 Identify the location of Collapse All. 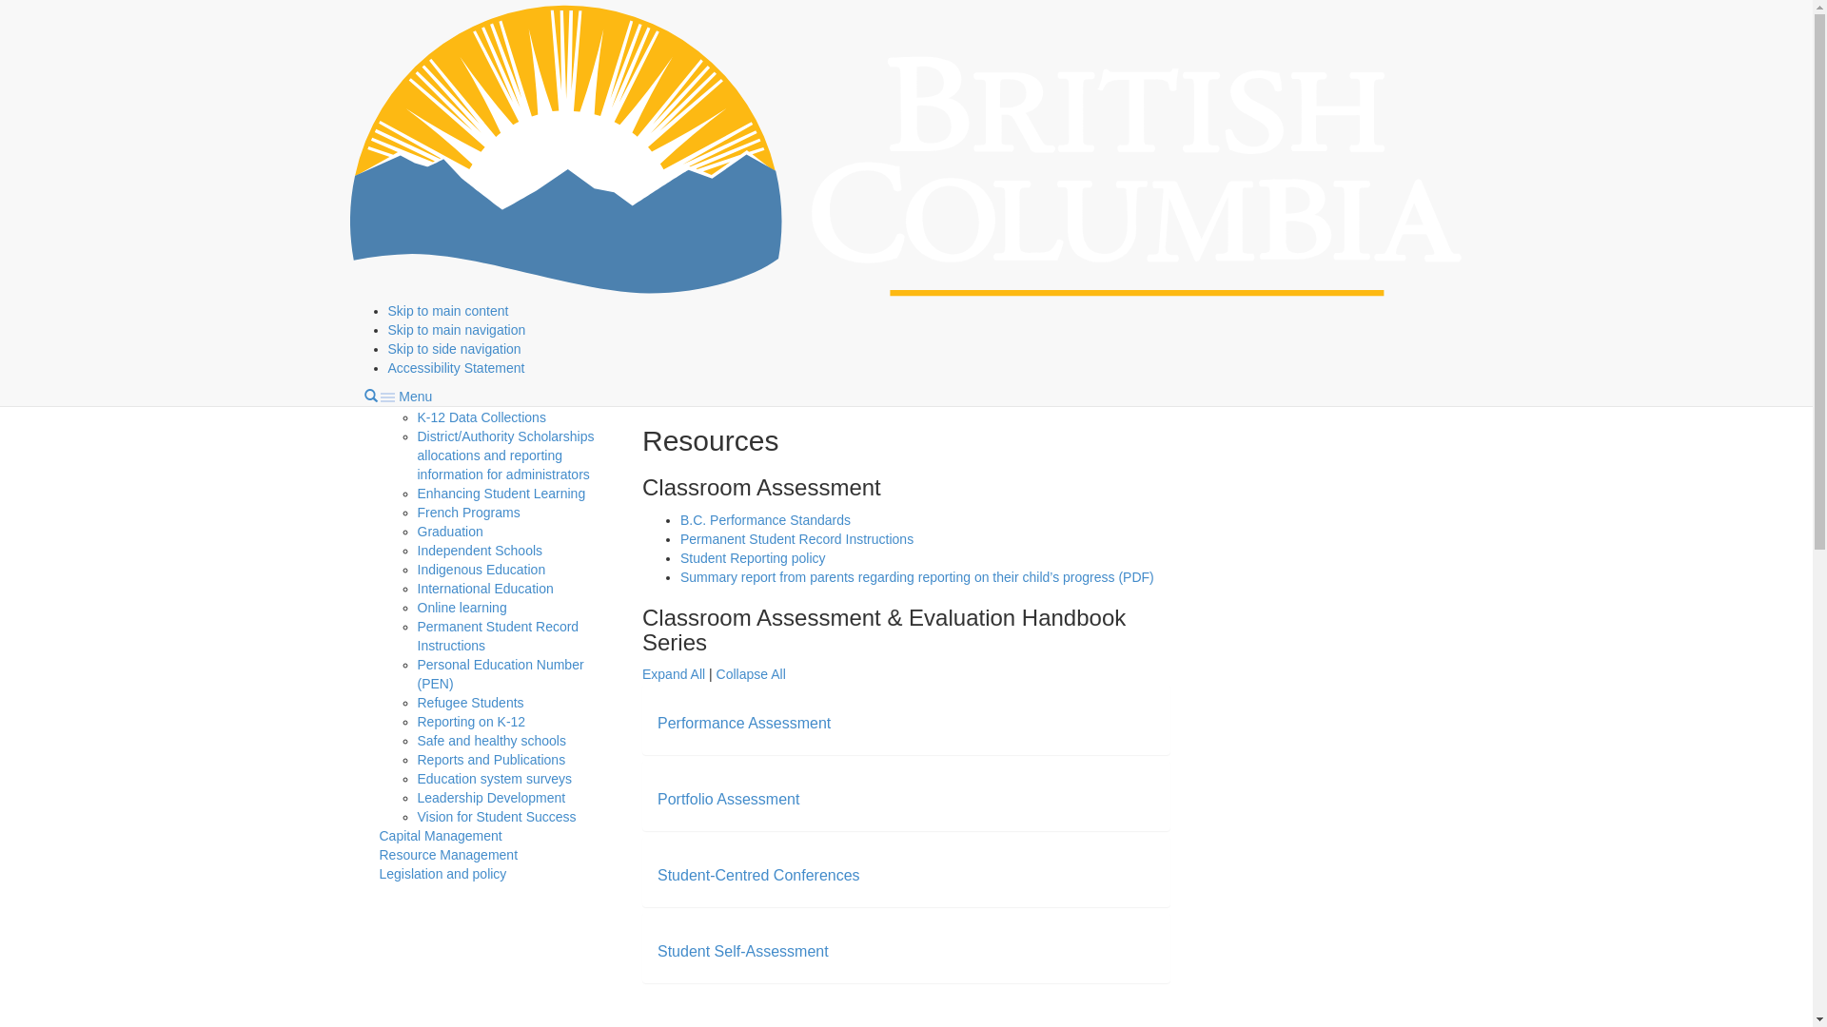
(752, 674).